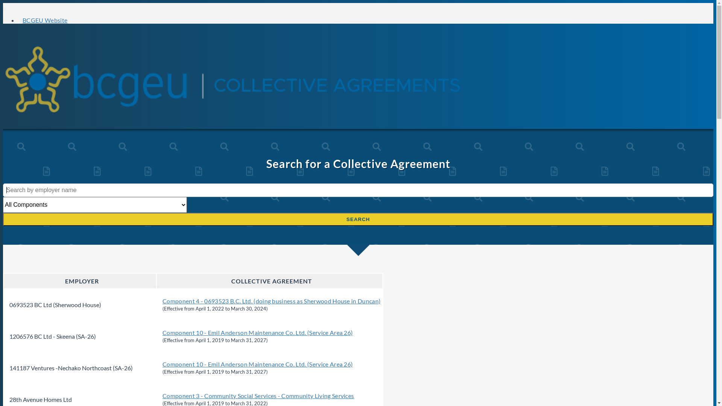 The height and width of the screenshot is (406, 722). Describe the element at coordinates (45, 20) in the screenshot. I see `BCGEU Website` at that location.